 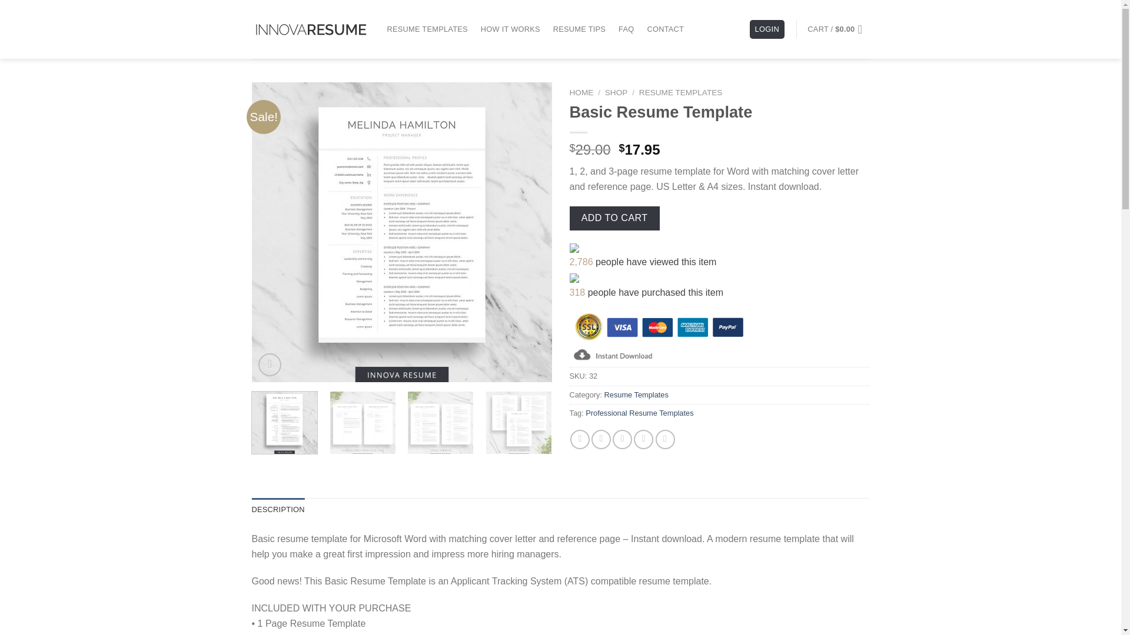 What do you see at coordinates (665, 29) in the screenshot?
I see `CONTACT` at bounding box center [665, 29].